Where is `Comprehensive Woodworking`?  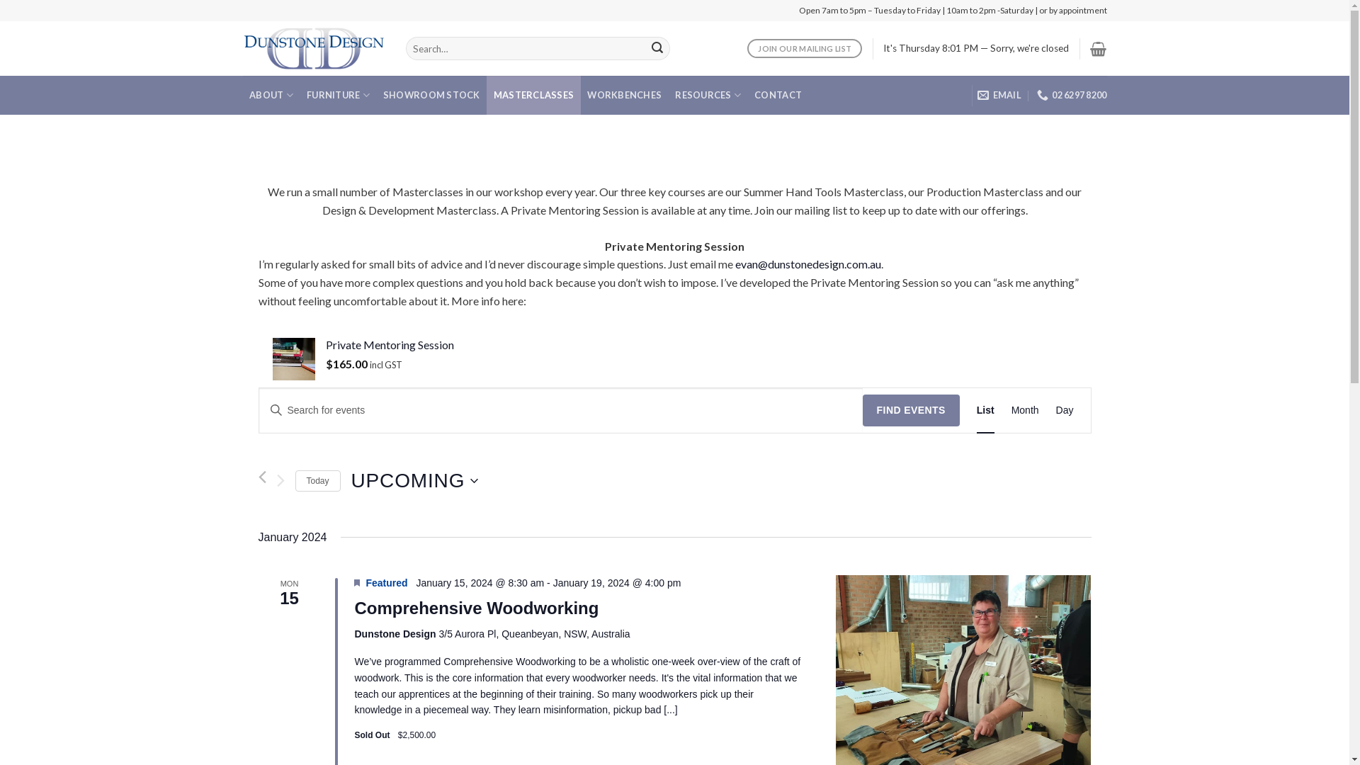 Comprehensive Woodworking is located at coordinates (476, 608).